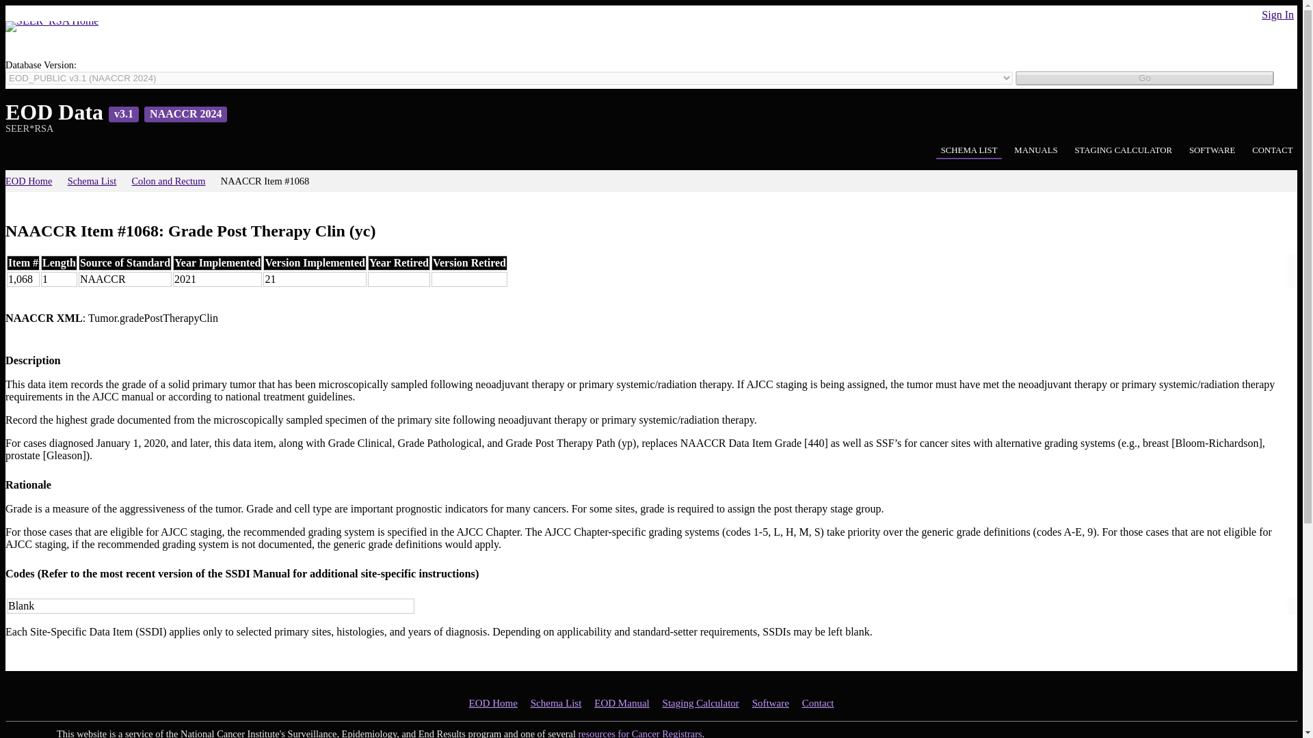 Image resolution: width=1313 pixels, height=738 pixels. Describe the element at coordinates (174, 182) in the screenshot. I see `Colon and Rectum` at that location.